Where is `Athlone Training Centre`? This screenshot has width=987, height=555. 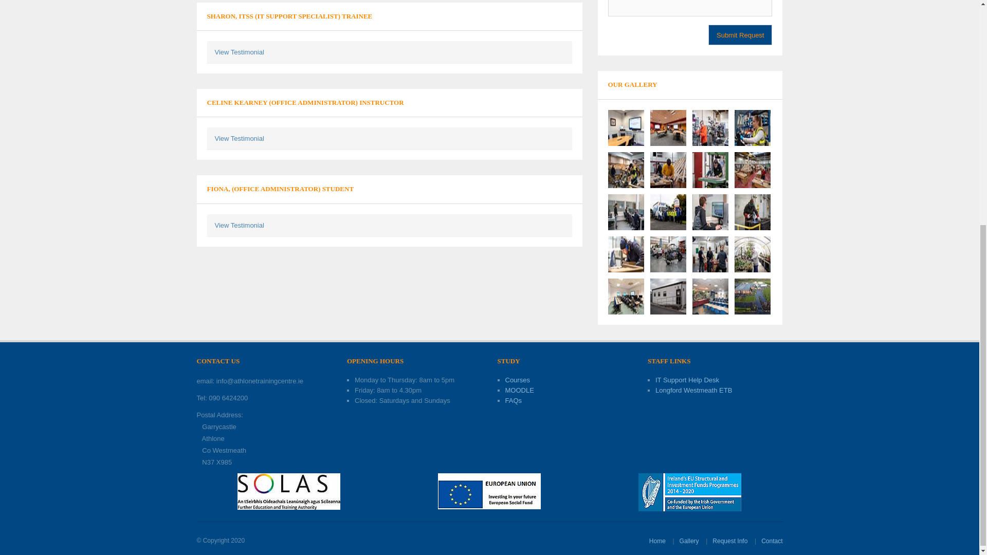 Athlone Training Centre is located at coordinates (667, 254).